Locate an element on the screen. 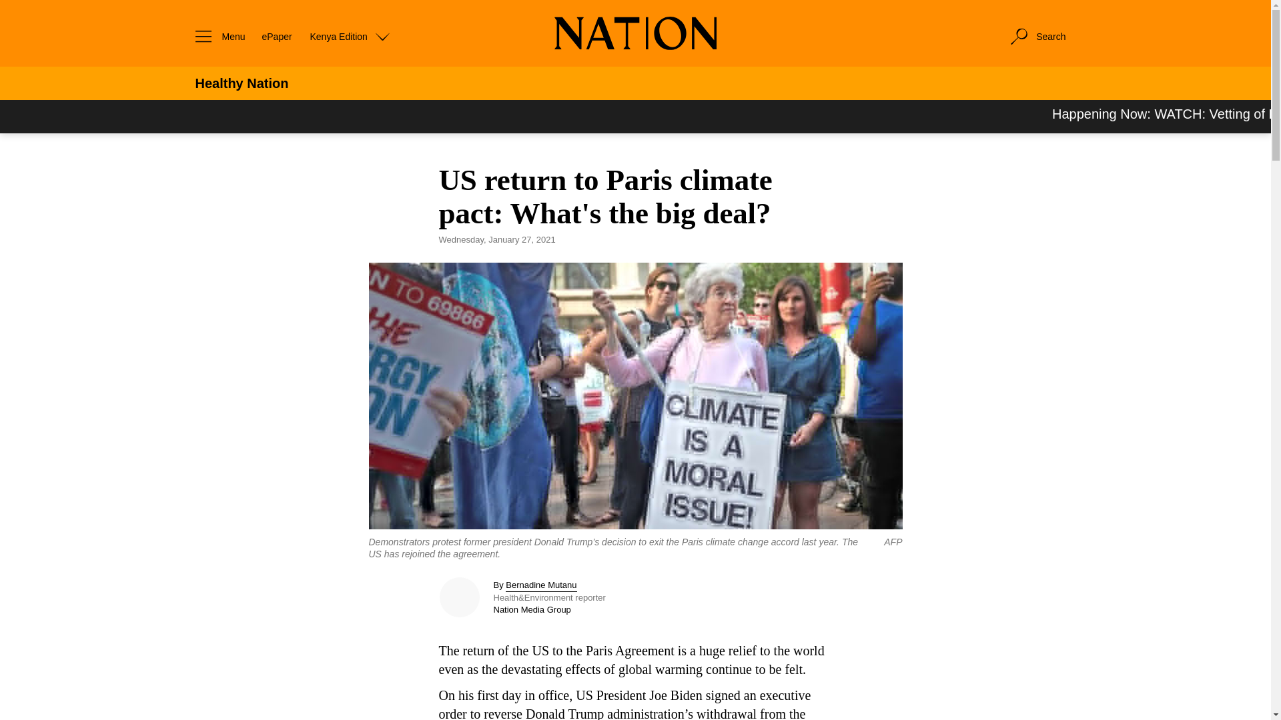 The width and height of the screenshot is (1281, 720). ePaper is located at coordinates (276, 36).